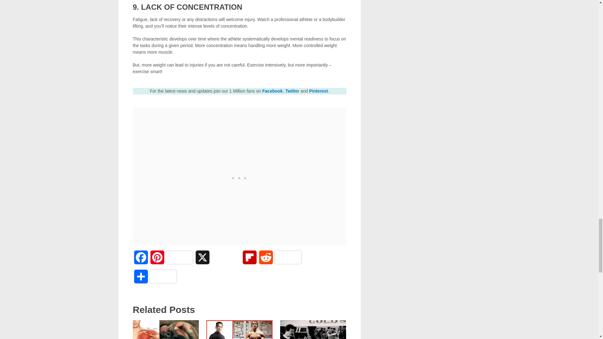 Image resolution: width=603 pixels, height=339 pixels. I want to click on Reddit, so click(280, 260).